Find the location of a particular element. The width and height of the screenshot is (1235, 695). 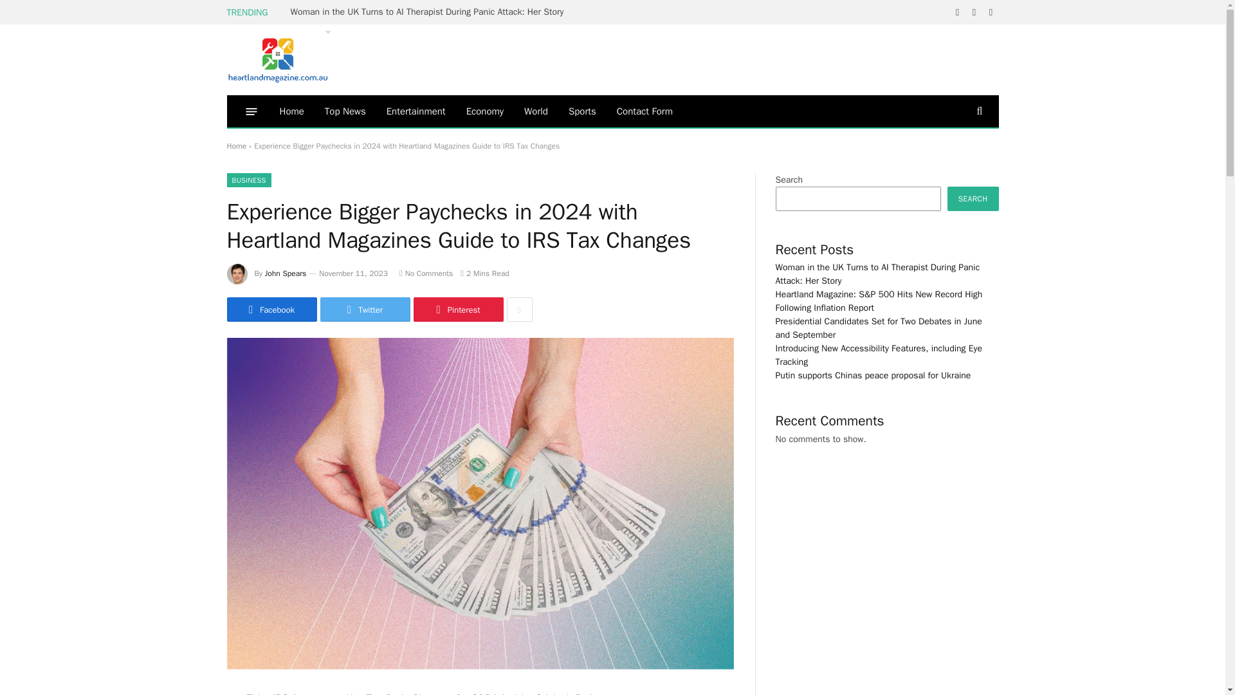

News Releases NSW Northern Rivers is located at coordinates (278, 59).